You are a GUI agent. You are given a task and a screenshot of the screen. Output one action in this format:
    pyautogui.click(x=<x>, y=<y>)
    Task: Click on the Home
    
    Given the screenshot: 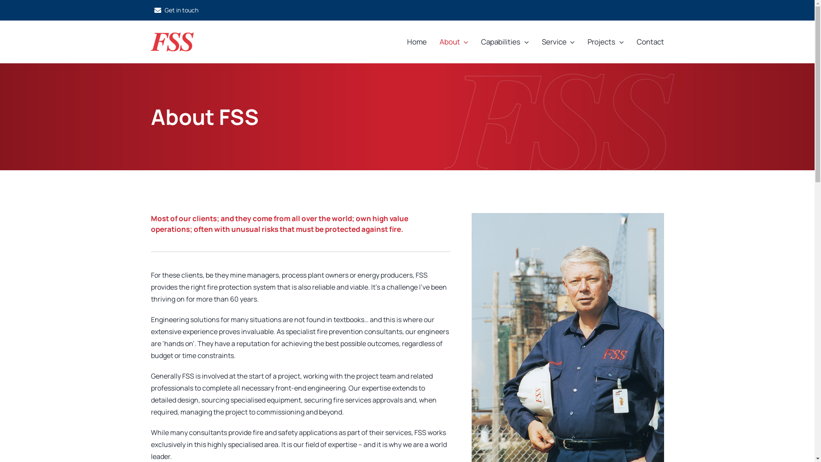 What is the action you would take?
    pyautogui.click(x=417, y=42)
    